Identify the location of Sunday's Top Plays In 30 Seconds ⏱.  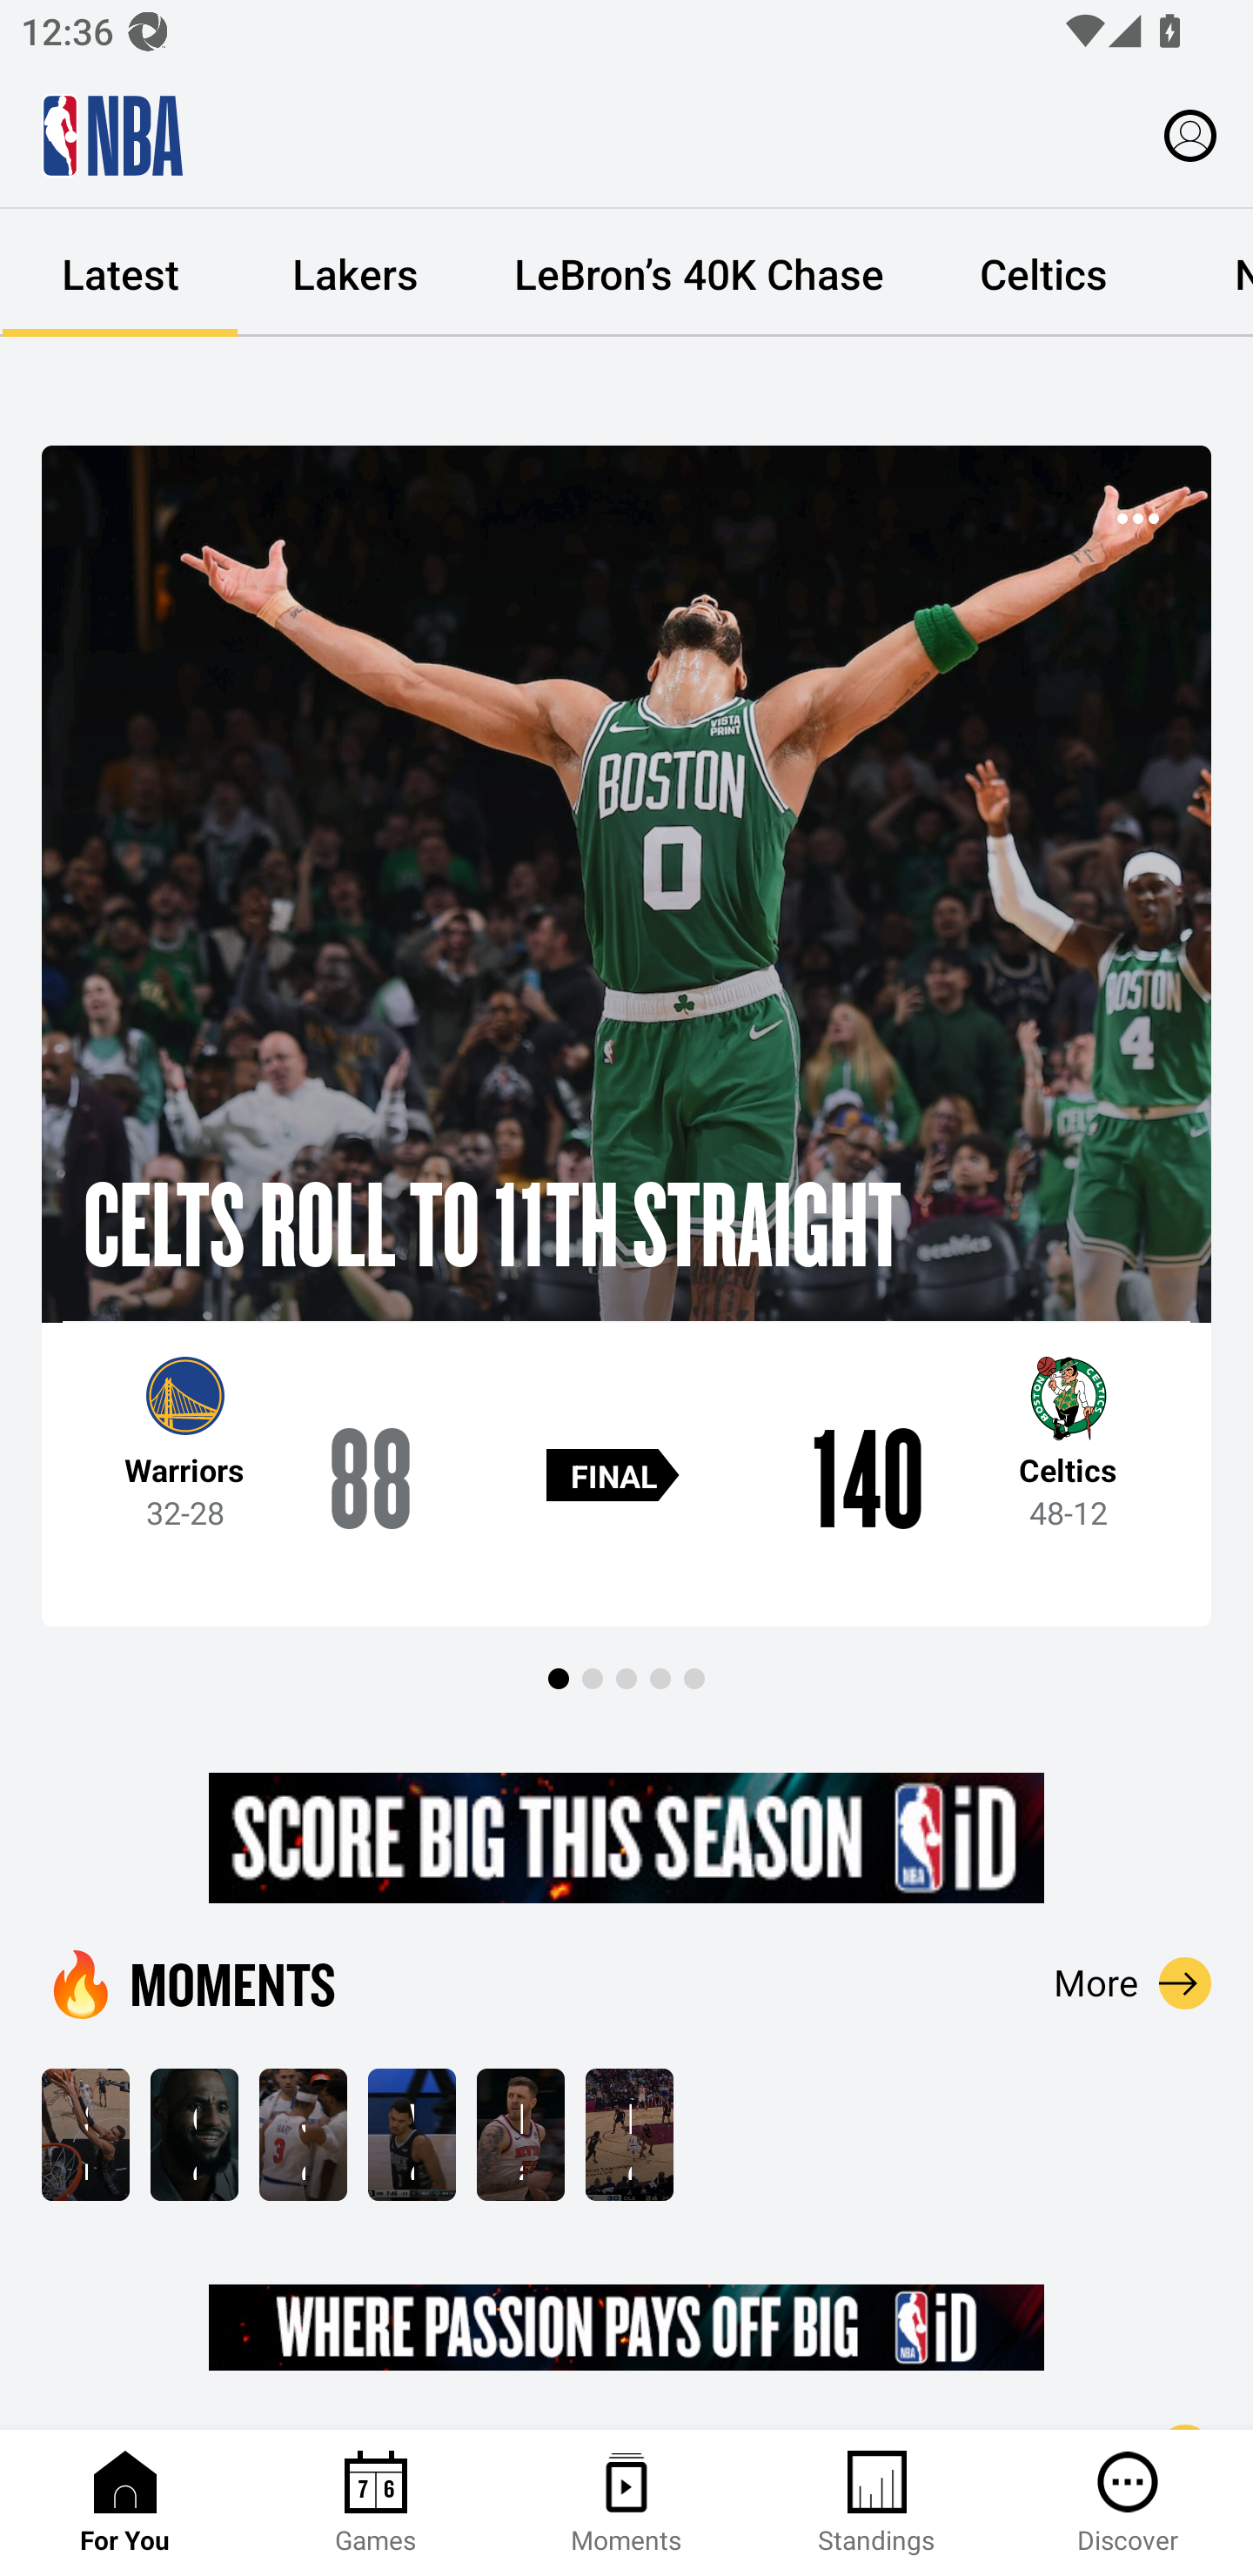
(85, 2134).